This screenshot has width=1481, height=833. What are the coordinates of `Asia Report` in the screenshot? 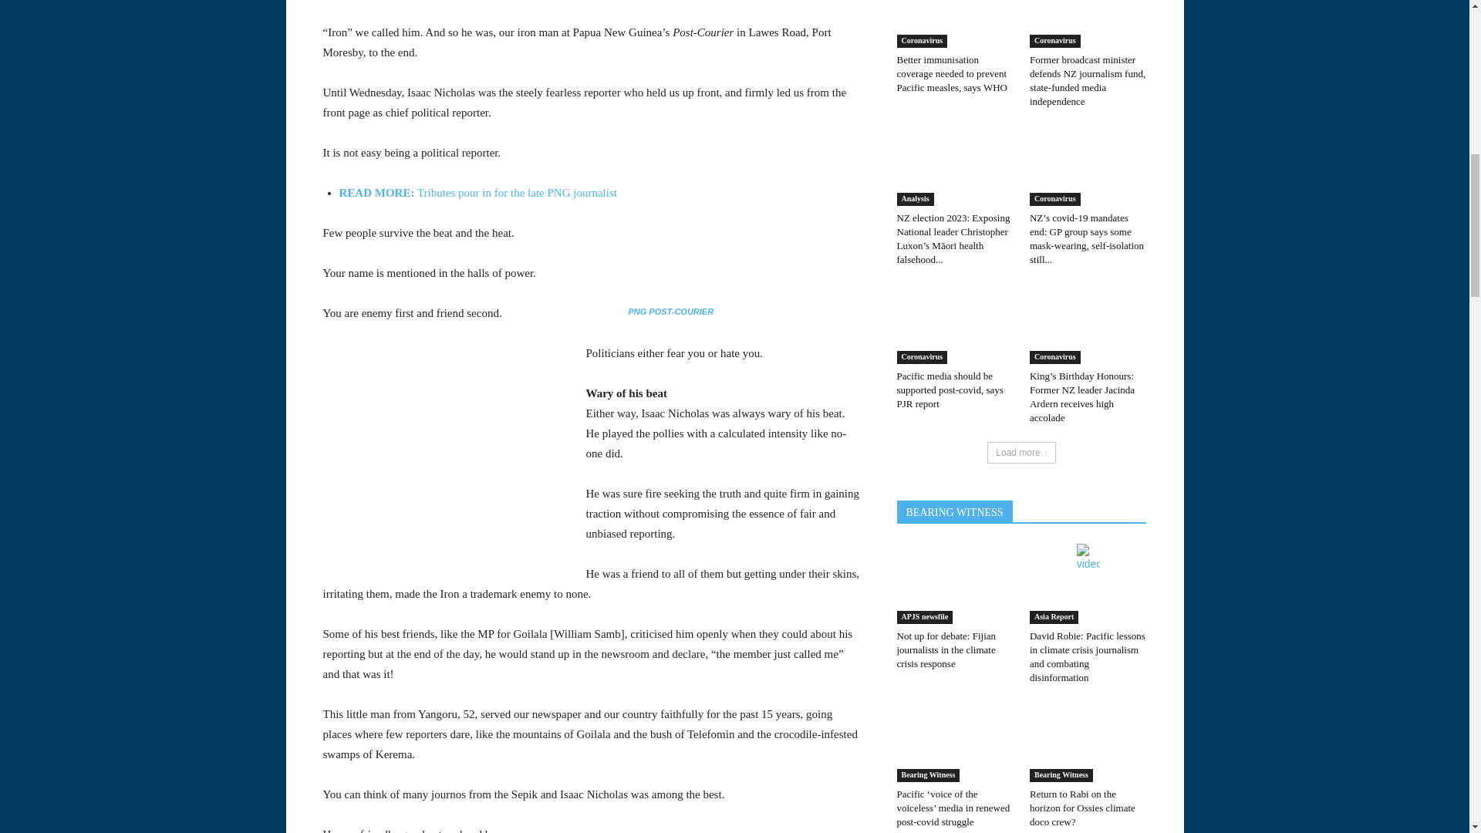 It's located at (143, 153).